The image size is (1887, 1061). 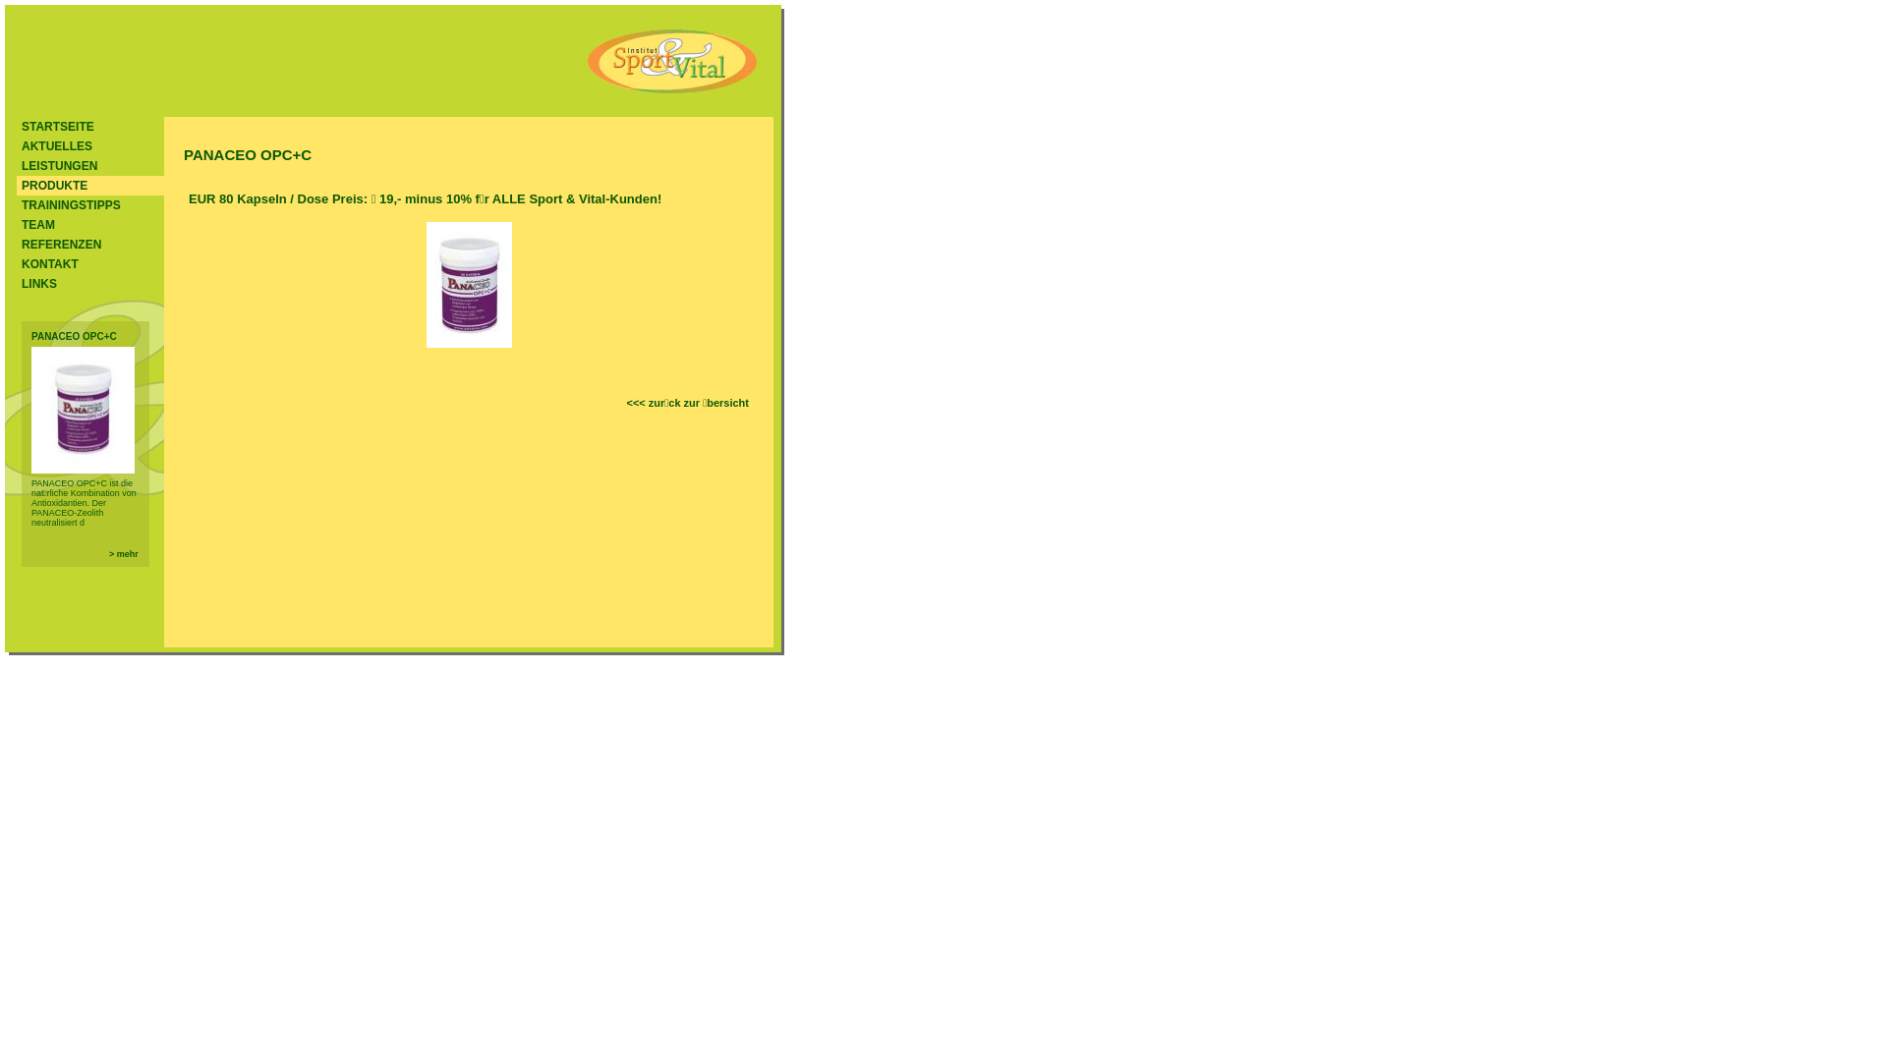 What do you see at coordinates (90, 127) in the screenshot?
I see `STARTSEITE` at bounding box center [90, 127].